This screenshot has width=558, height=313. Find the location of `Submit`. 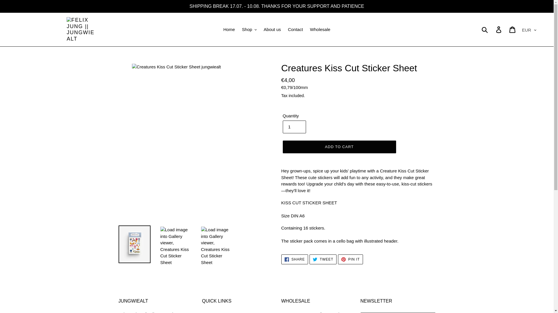

Submit is located at coordinates (485, 30).